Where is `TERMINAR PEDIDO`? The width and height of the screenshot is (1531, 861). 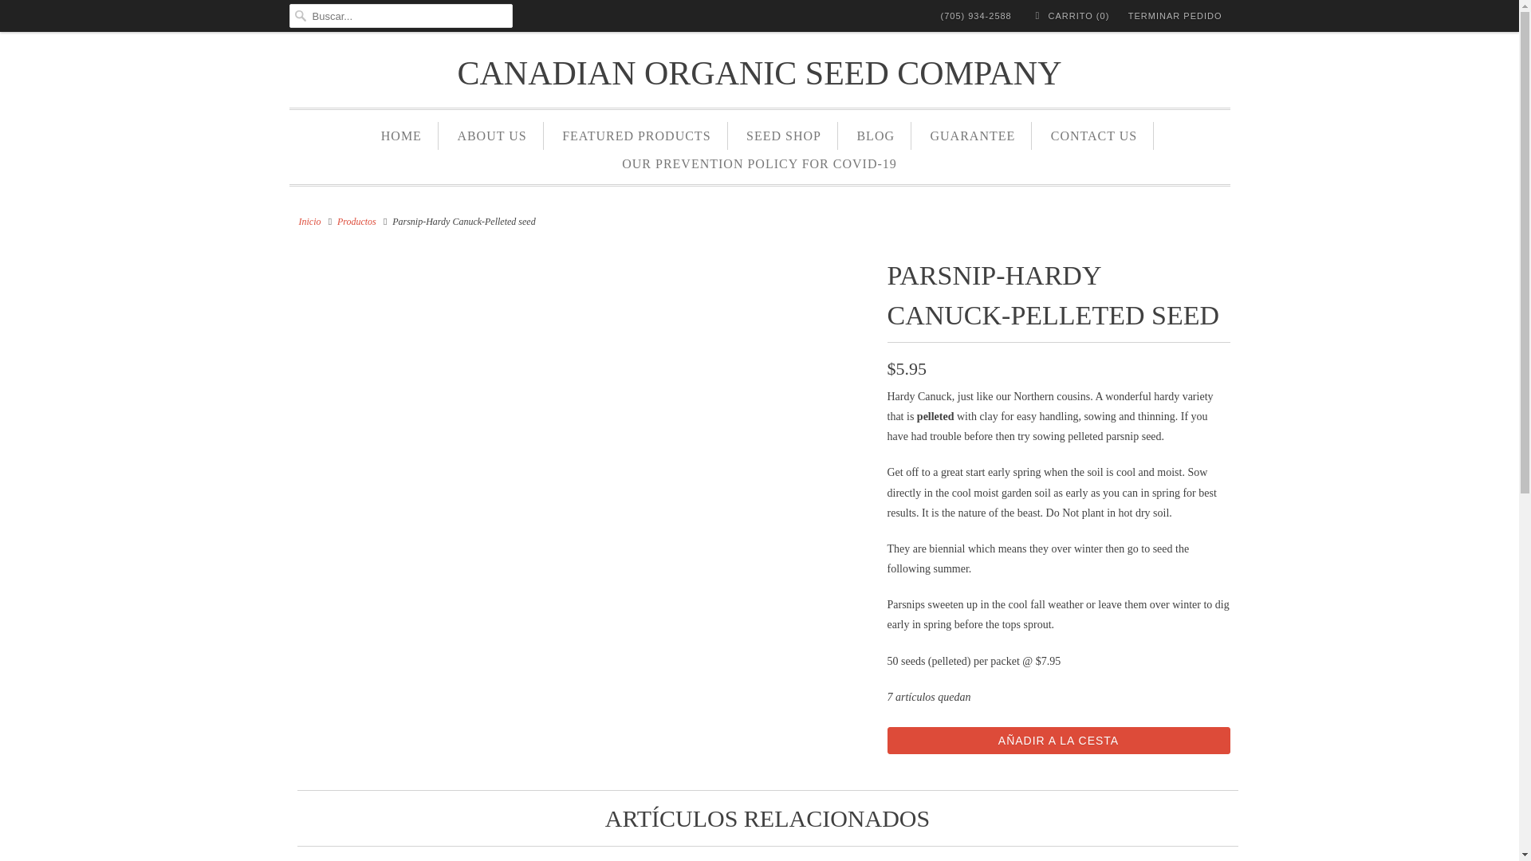 TERMINAR PEDIDO is located at coordinates (1175, 16).